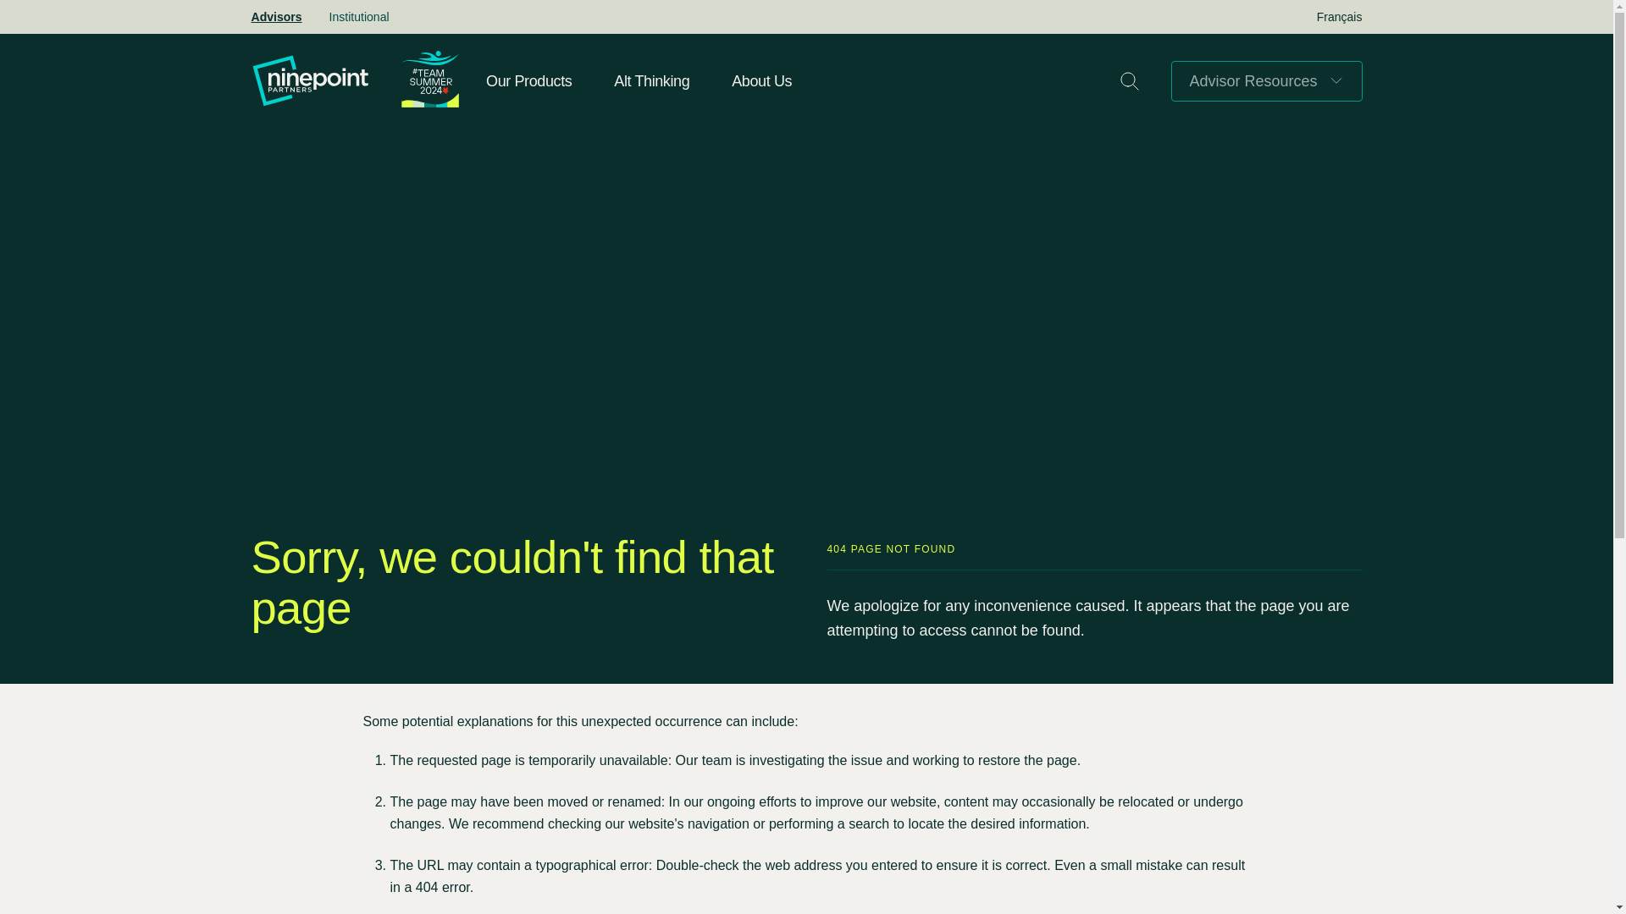 This screenshot has height=914, width=1626. What do you see at coordinates (359, 17) in the screenshot?
I see `Institutional` at bounding box center [359, 17].